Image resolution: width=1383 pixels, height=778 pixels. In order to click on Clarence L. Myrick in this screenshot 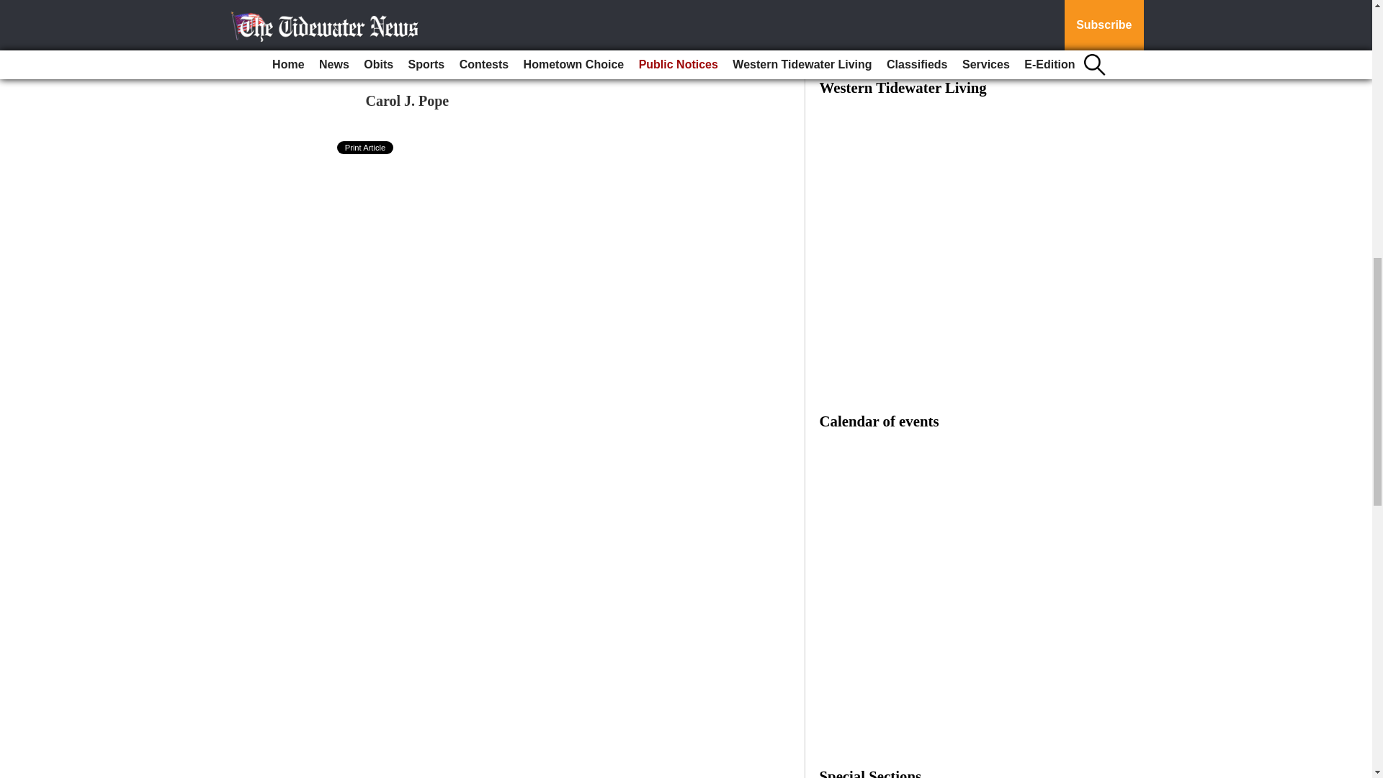, I will do `click(426, 52)`.